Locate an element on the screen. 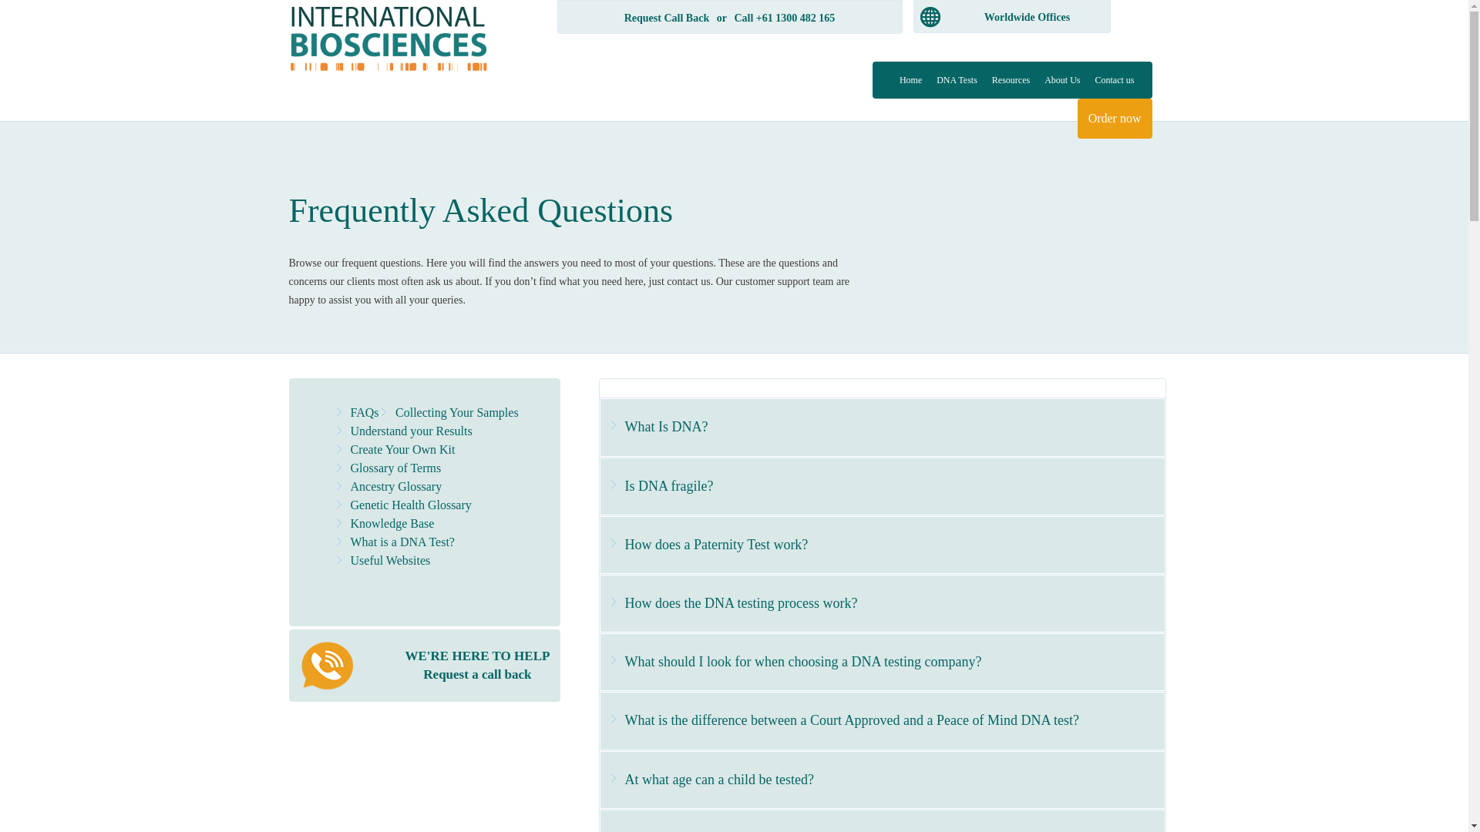 The width and height of the screenshot is (1480, 832). Is DNA fragile? is located at coordinates (883, 487).